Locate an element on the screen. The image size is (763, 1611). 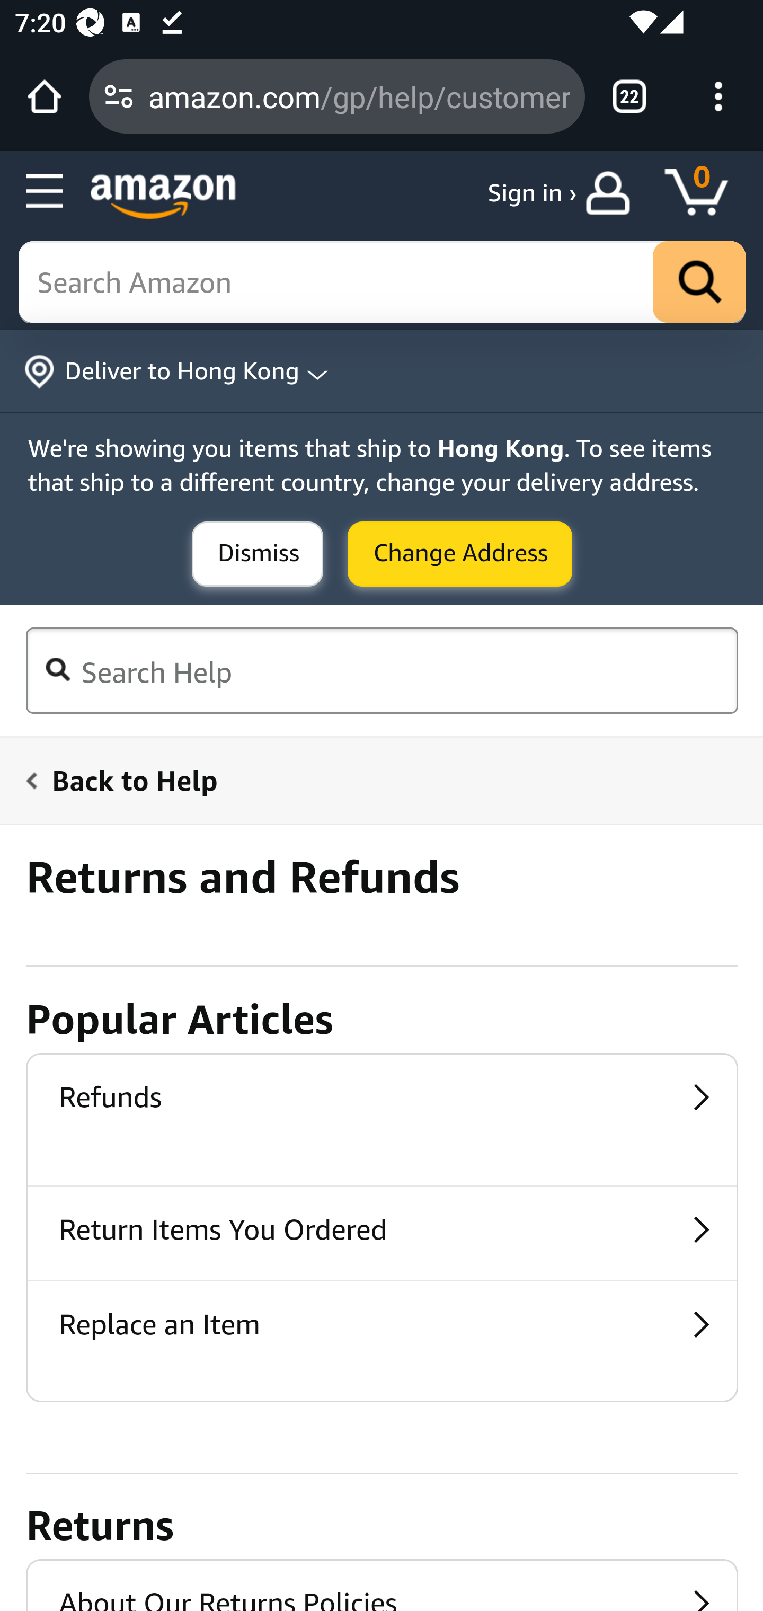
Replace an Item is located at coordinates (381, 1327).